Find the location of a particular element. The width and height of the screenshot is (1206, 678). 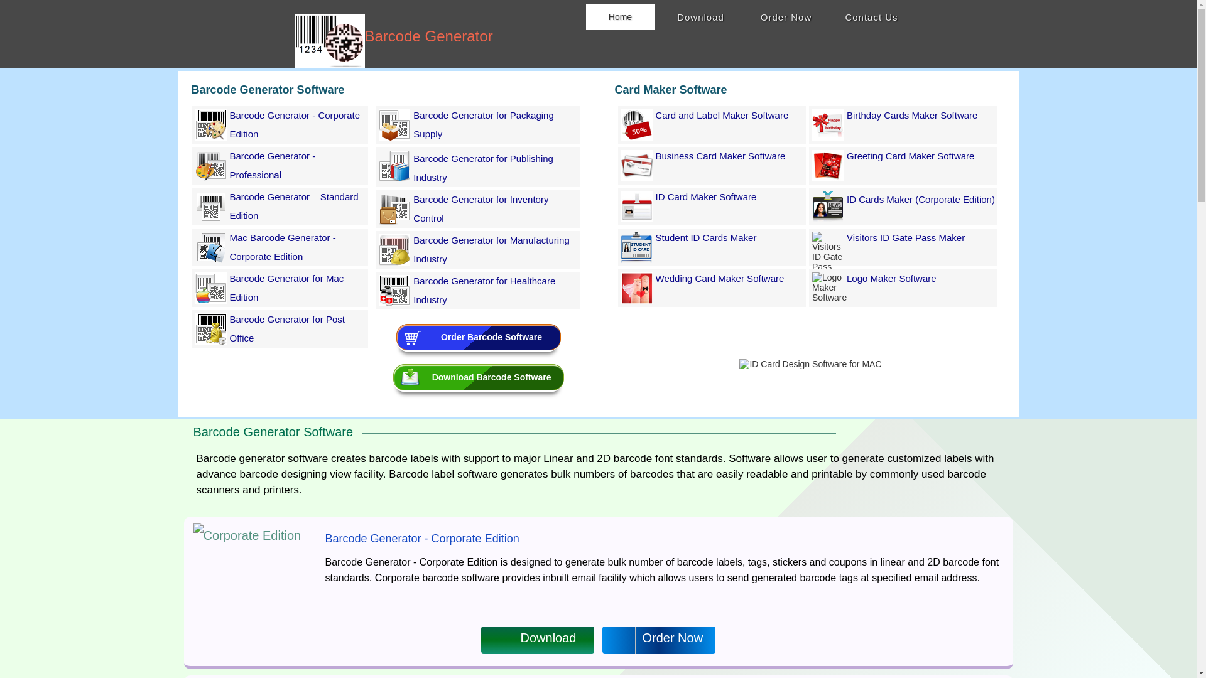

Barcode Generator is located at coordinates (428, 38).